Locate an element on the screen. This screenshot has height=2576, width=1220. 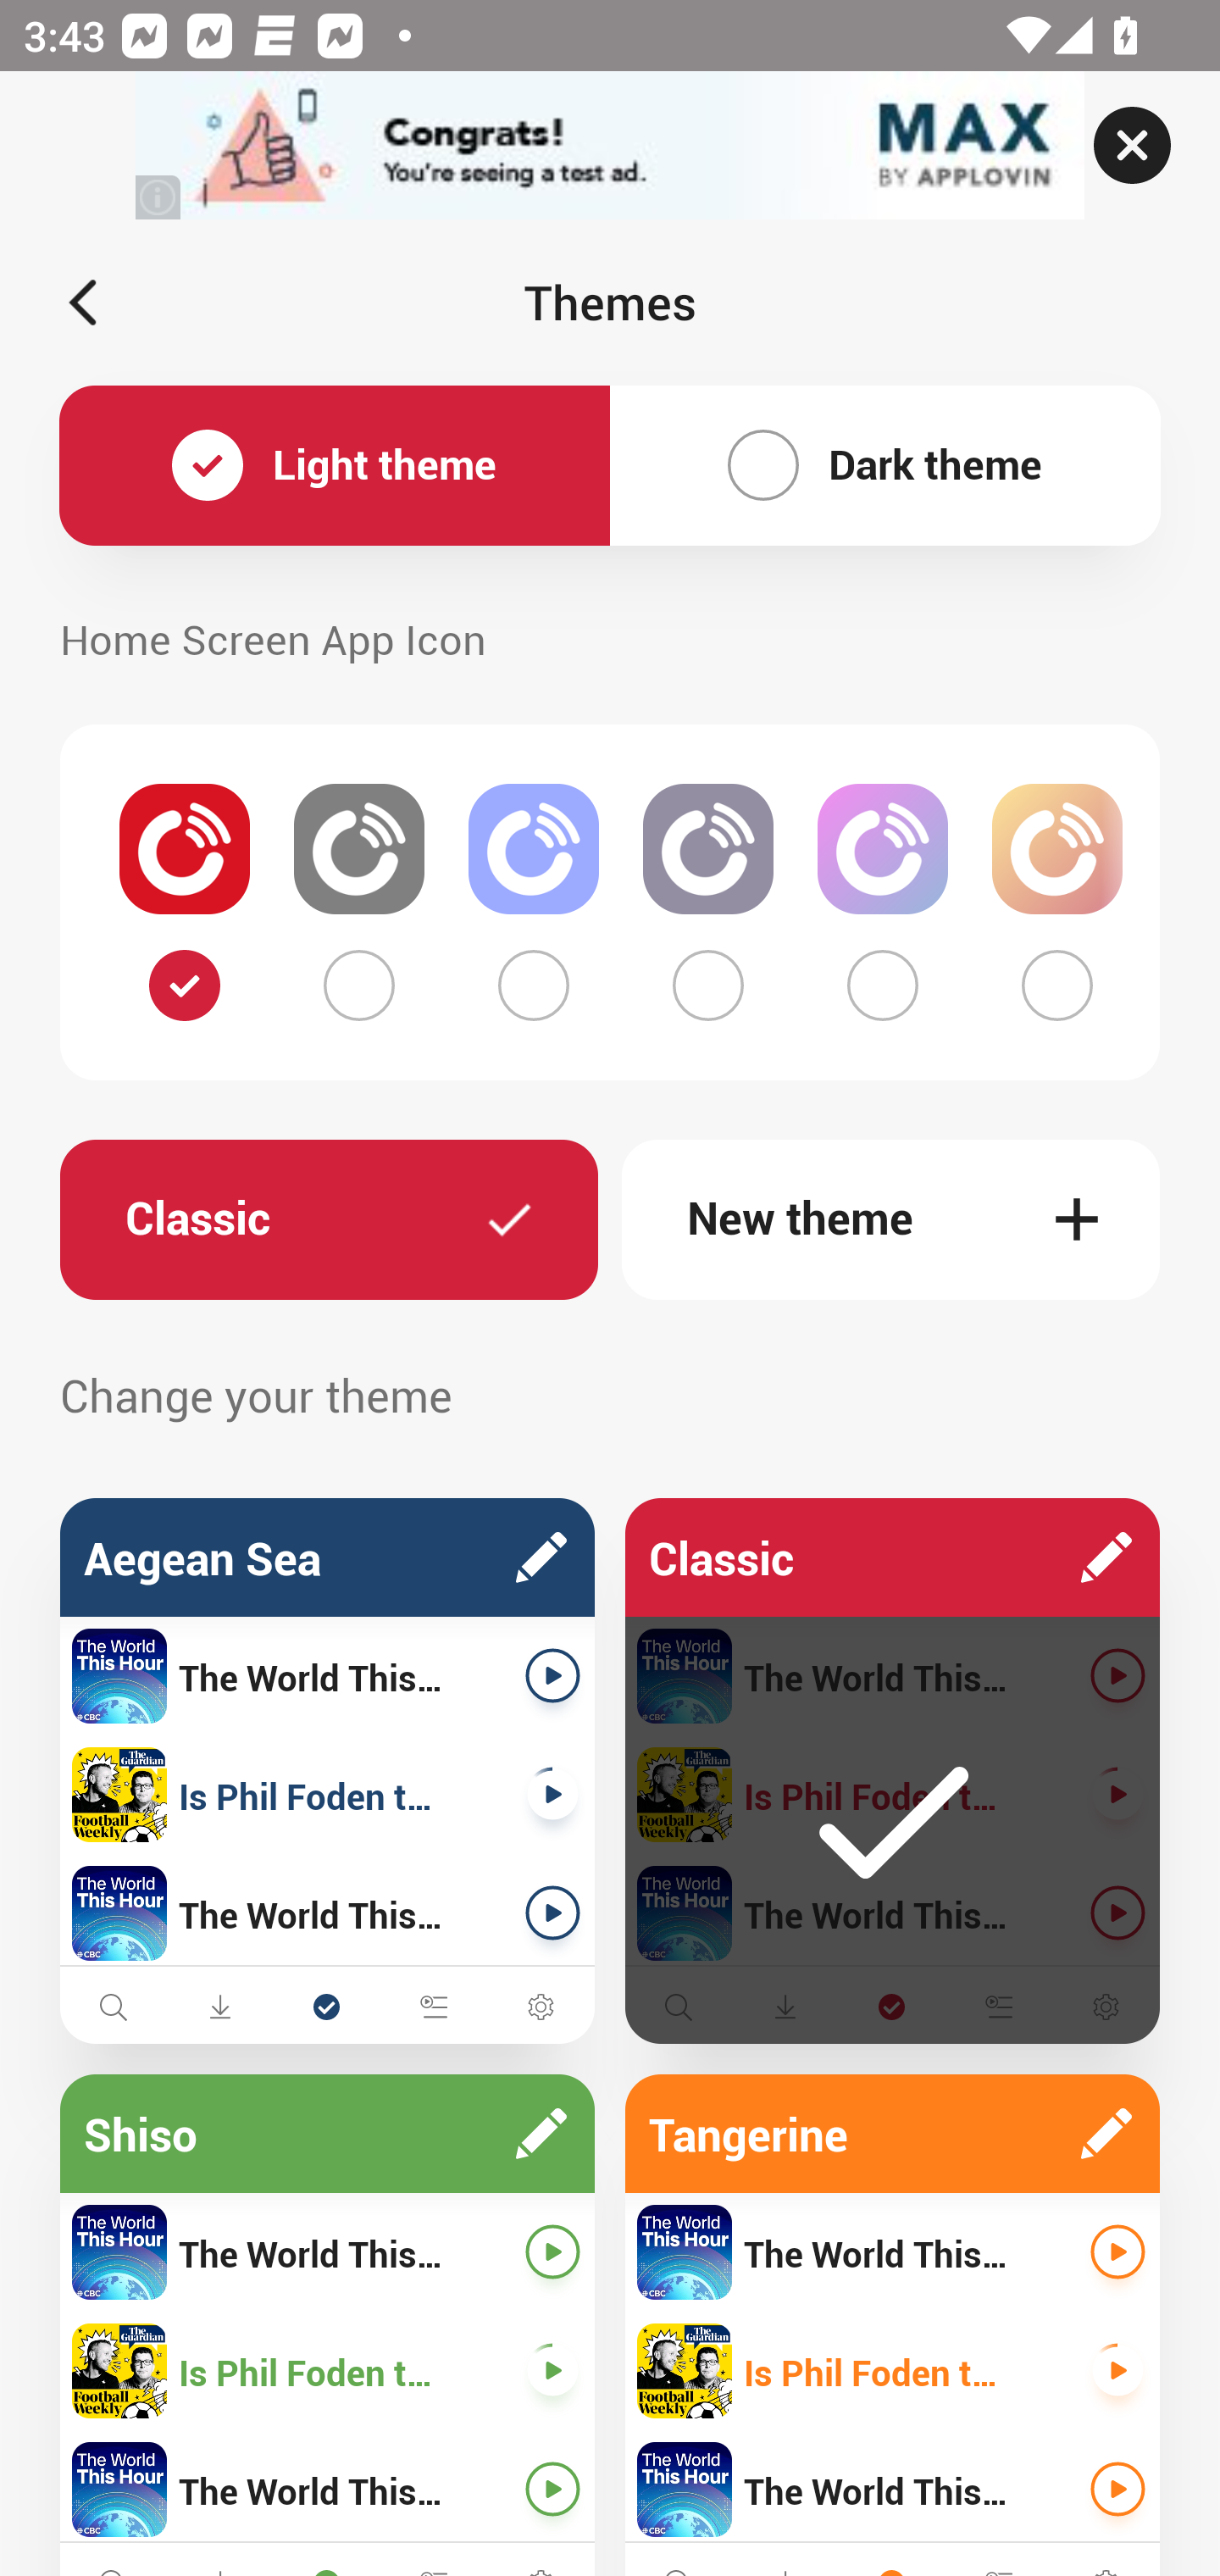
Play button is located at coordinates (552, 2371).